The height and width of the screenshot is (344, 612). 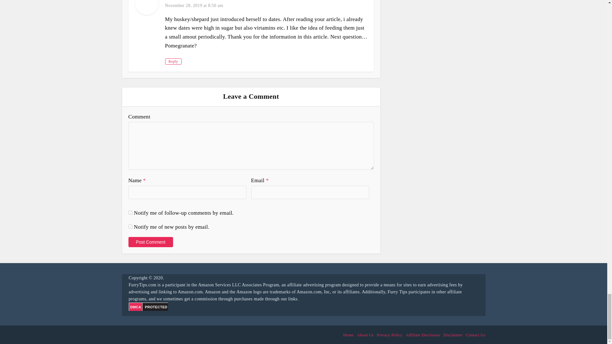 What do you see at coordinates (130, 212) in the screenshot?
I see `subscribe` at bounding box center [130, 212].